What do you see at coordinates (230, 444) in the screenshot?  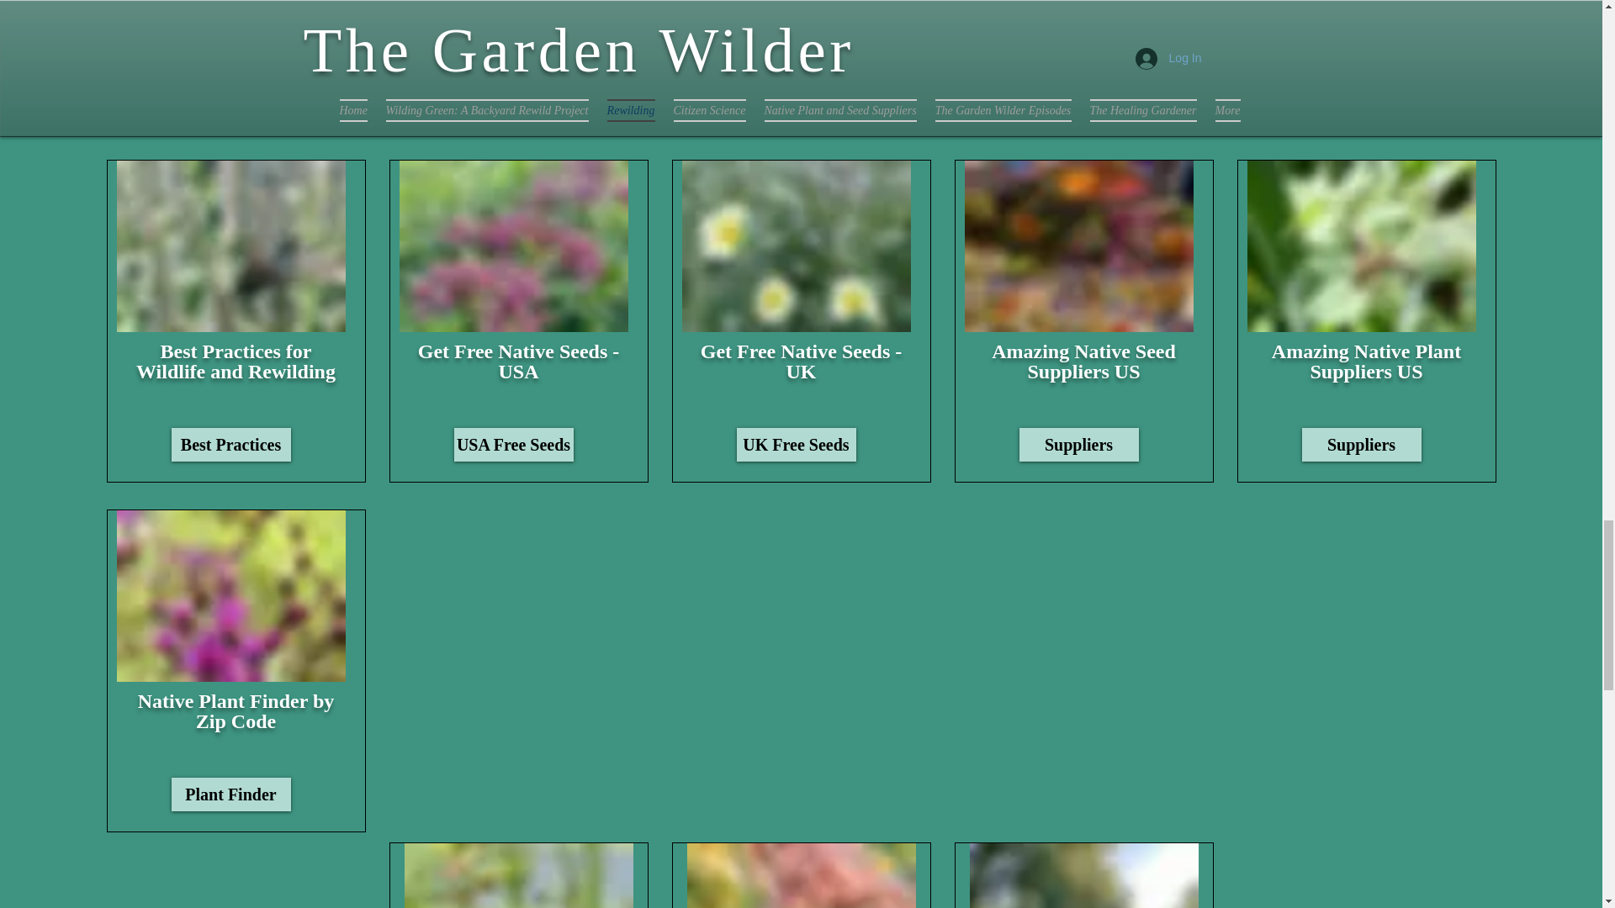 I see `Best Practices` at bounding box center [230, 444].